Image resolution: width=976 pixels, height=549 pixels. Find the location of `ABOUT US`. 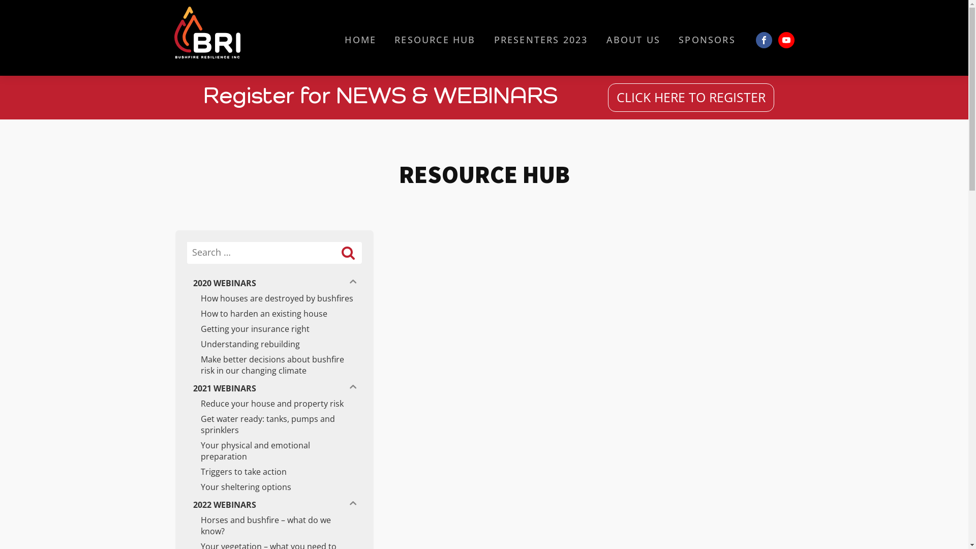

ABOUT US is located at coordinates (633, 40).